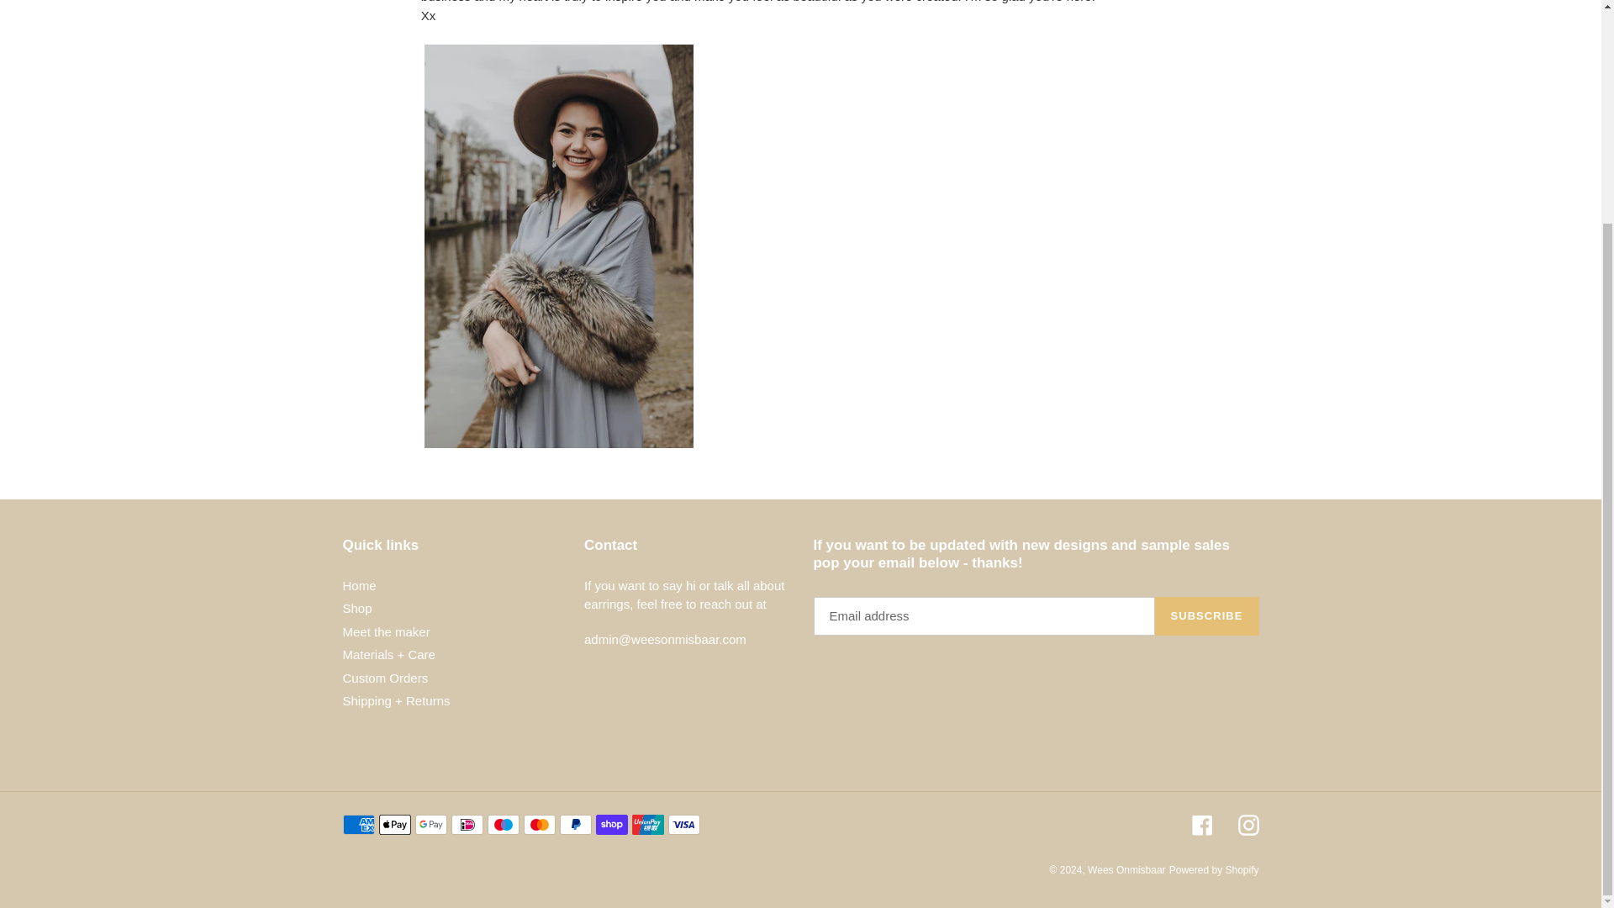 The width and height of the screenshot is (1614, 908). Describe the element at coordinates (1126, 870) in the screenshot. I see `Wees Onmisbaar` at that location.